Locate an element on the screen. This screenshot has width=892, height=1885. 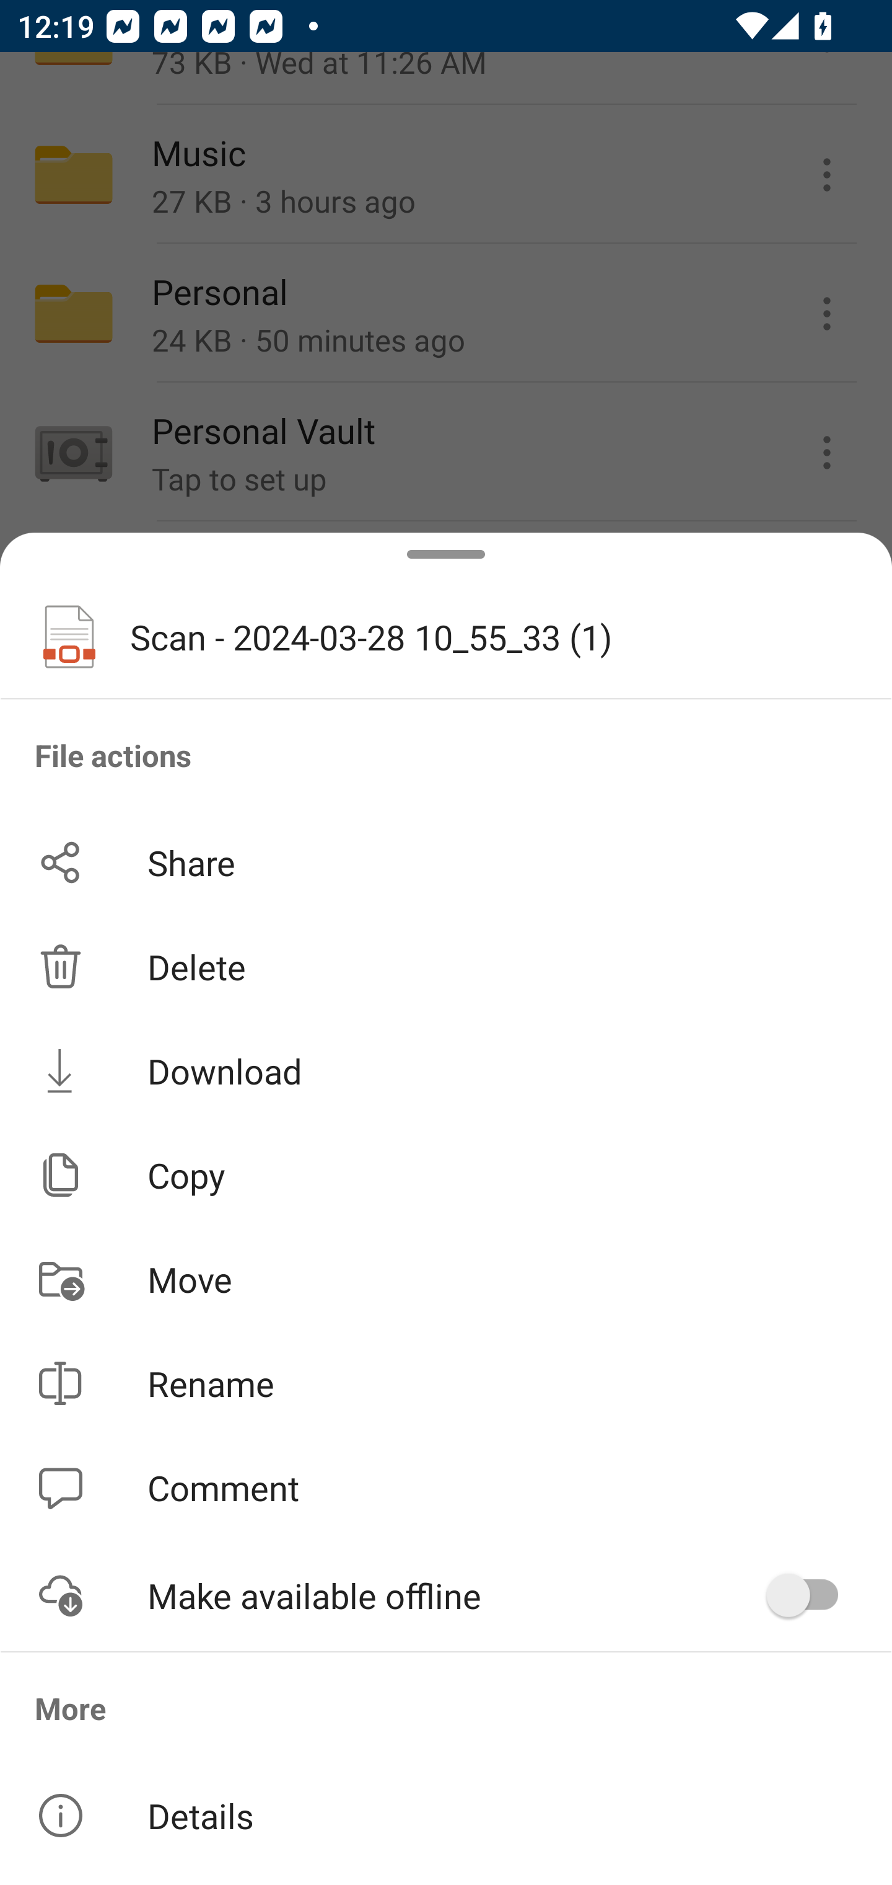
Rename button Rename is located at coordinates (446, 1383).